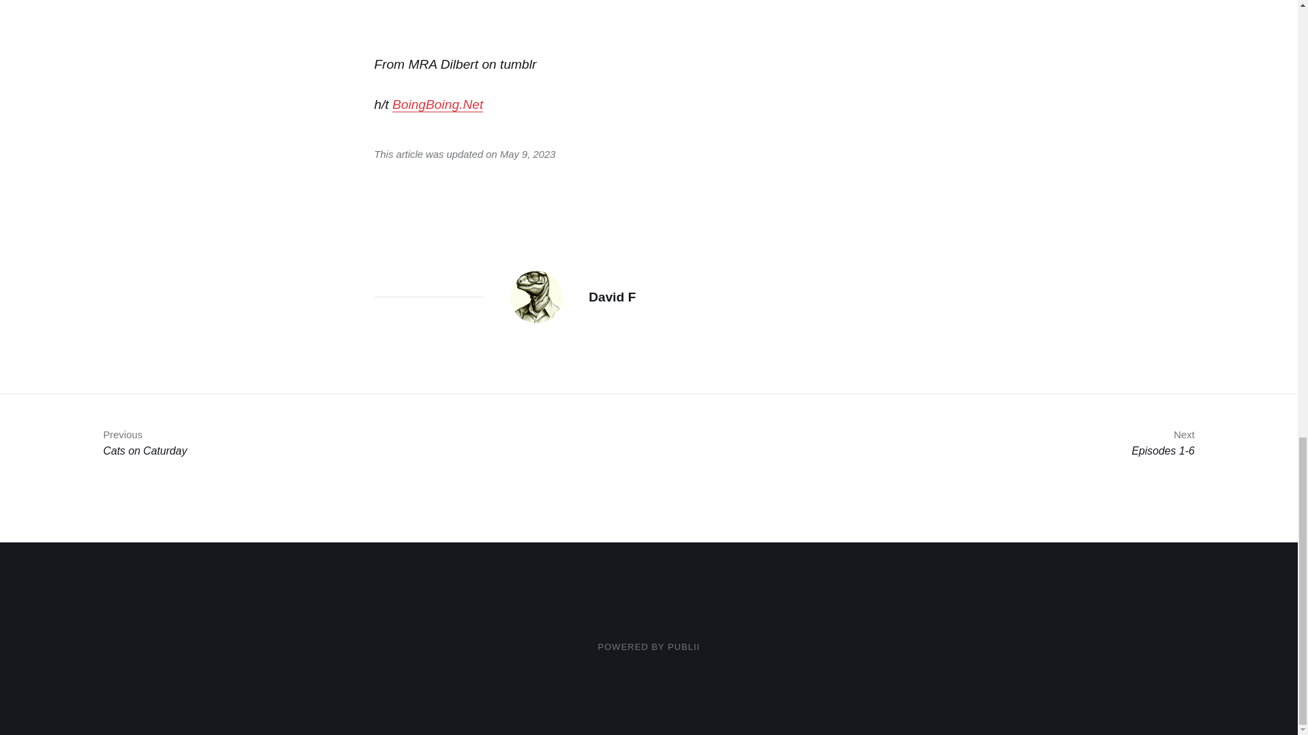  What do you see at coordinates (612, 297) in the screenshot?
I see `David F` at bounding box center [612, 297].